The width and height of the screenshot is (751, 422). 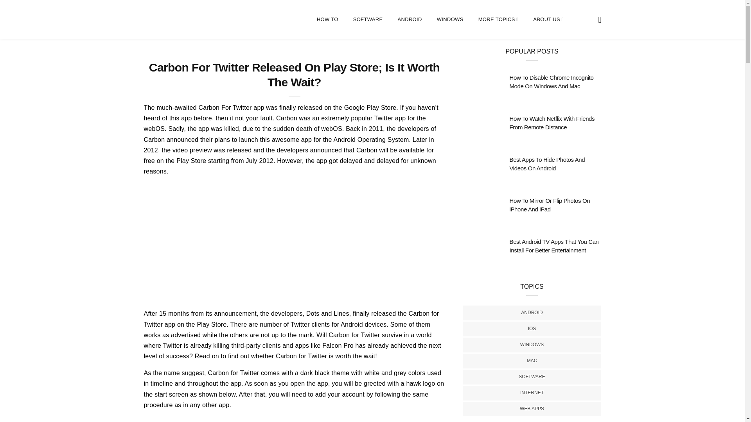 What do you see at coordinates (498, 20) in the screenshot?
I see `About Us` at bounding box center [498, 20].